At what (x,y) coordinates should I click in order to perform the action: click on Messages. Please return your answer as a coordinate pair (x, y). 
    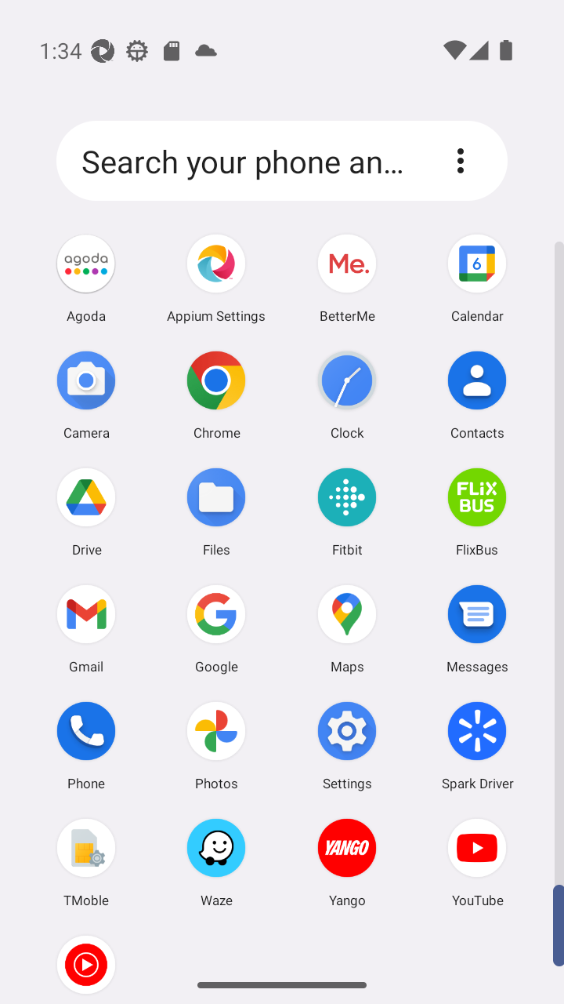
    Looking at the image, I should click on (477, 628).